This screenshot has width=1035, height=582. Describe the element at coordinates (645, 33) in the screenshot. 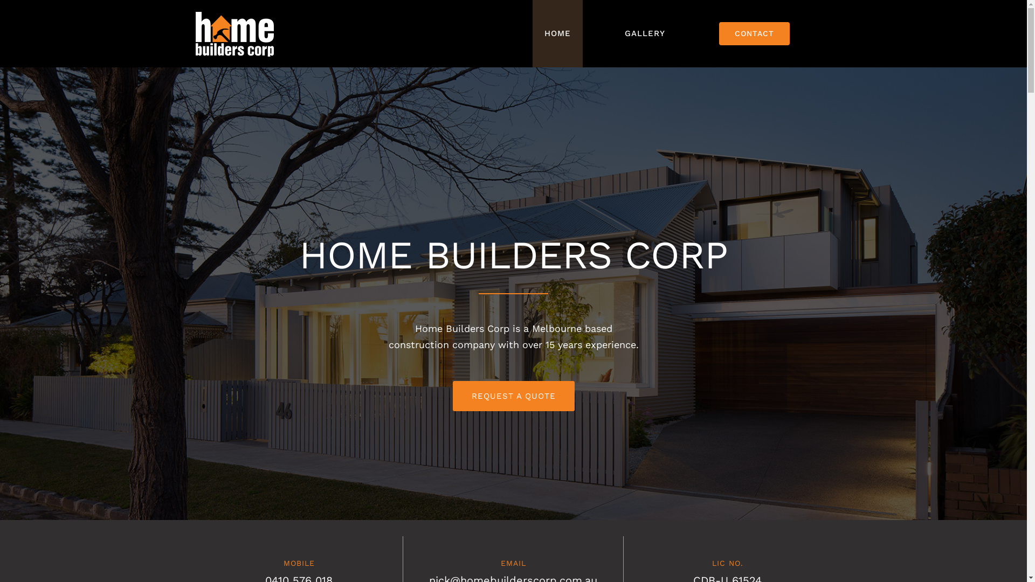

I see `GALLERY` at that location.